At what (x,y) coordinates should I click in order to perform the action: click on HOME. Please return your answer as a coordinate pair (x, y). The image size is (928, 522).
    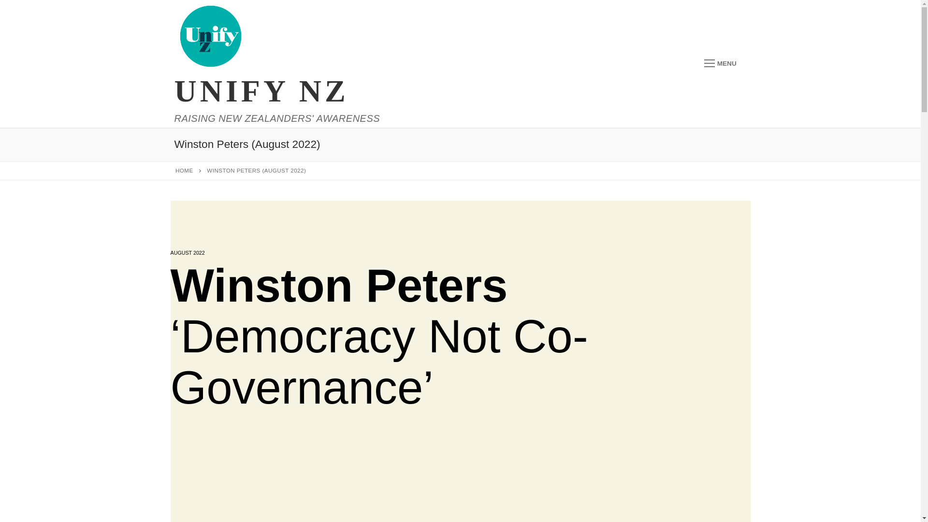
    Looking at the image, I should click on (184, 170).